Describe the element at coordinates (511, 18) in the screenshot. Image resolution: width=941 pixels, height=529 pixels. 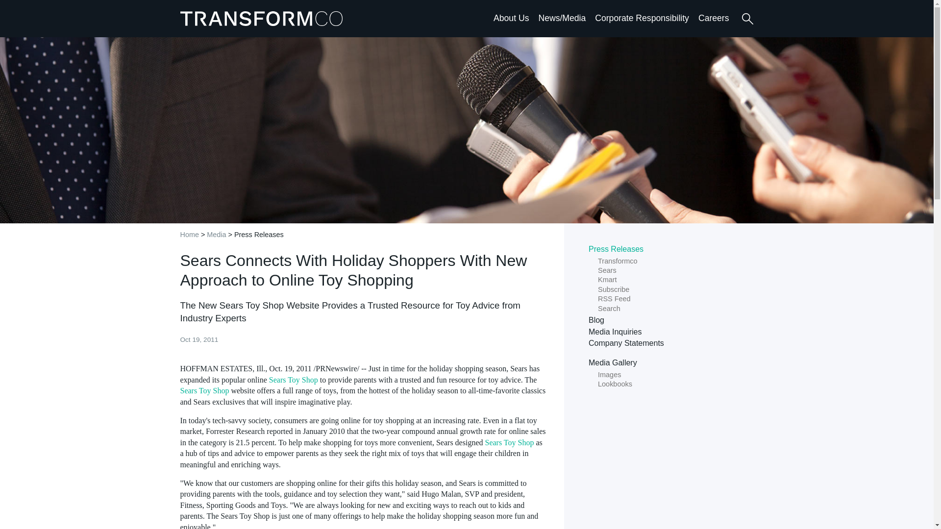
I see `About Us` at that location.